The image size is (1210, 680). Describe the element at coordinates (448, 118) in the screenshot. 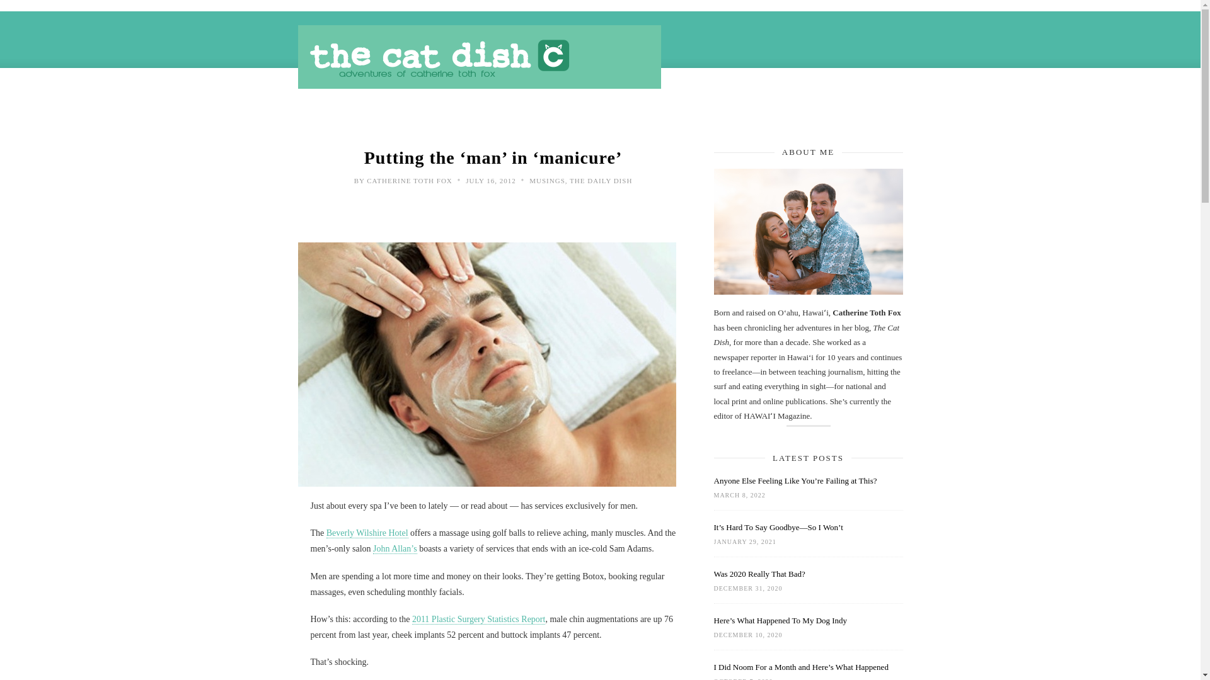

I see `FOOD` at that location.